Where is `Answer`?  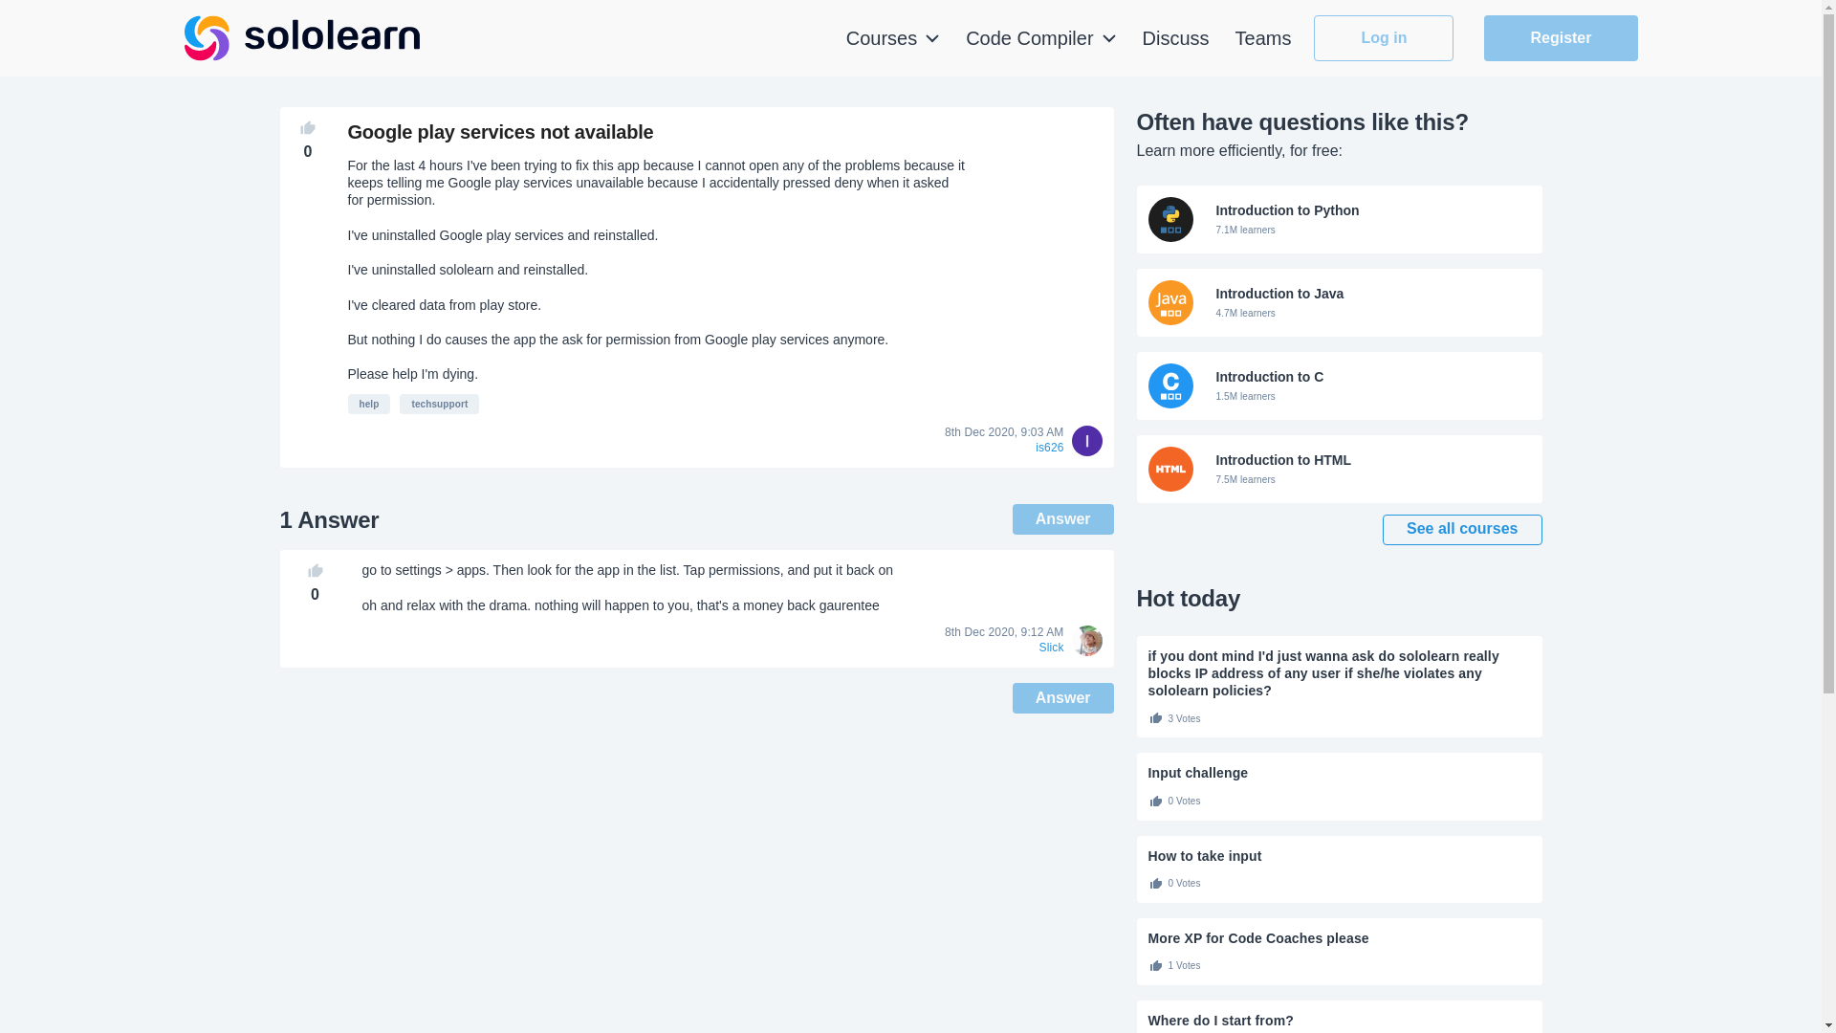
Answer is located at coordinates (1339, 385).